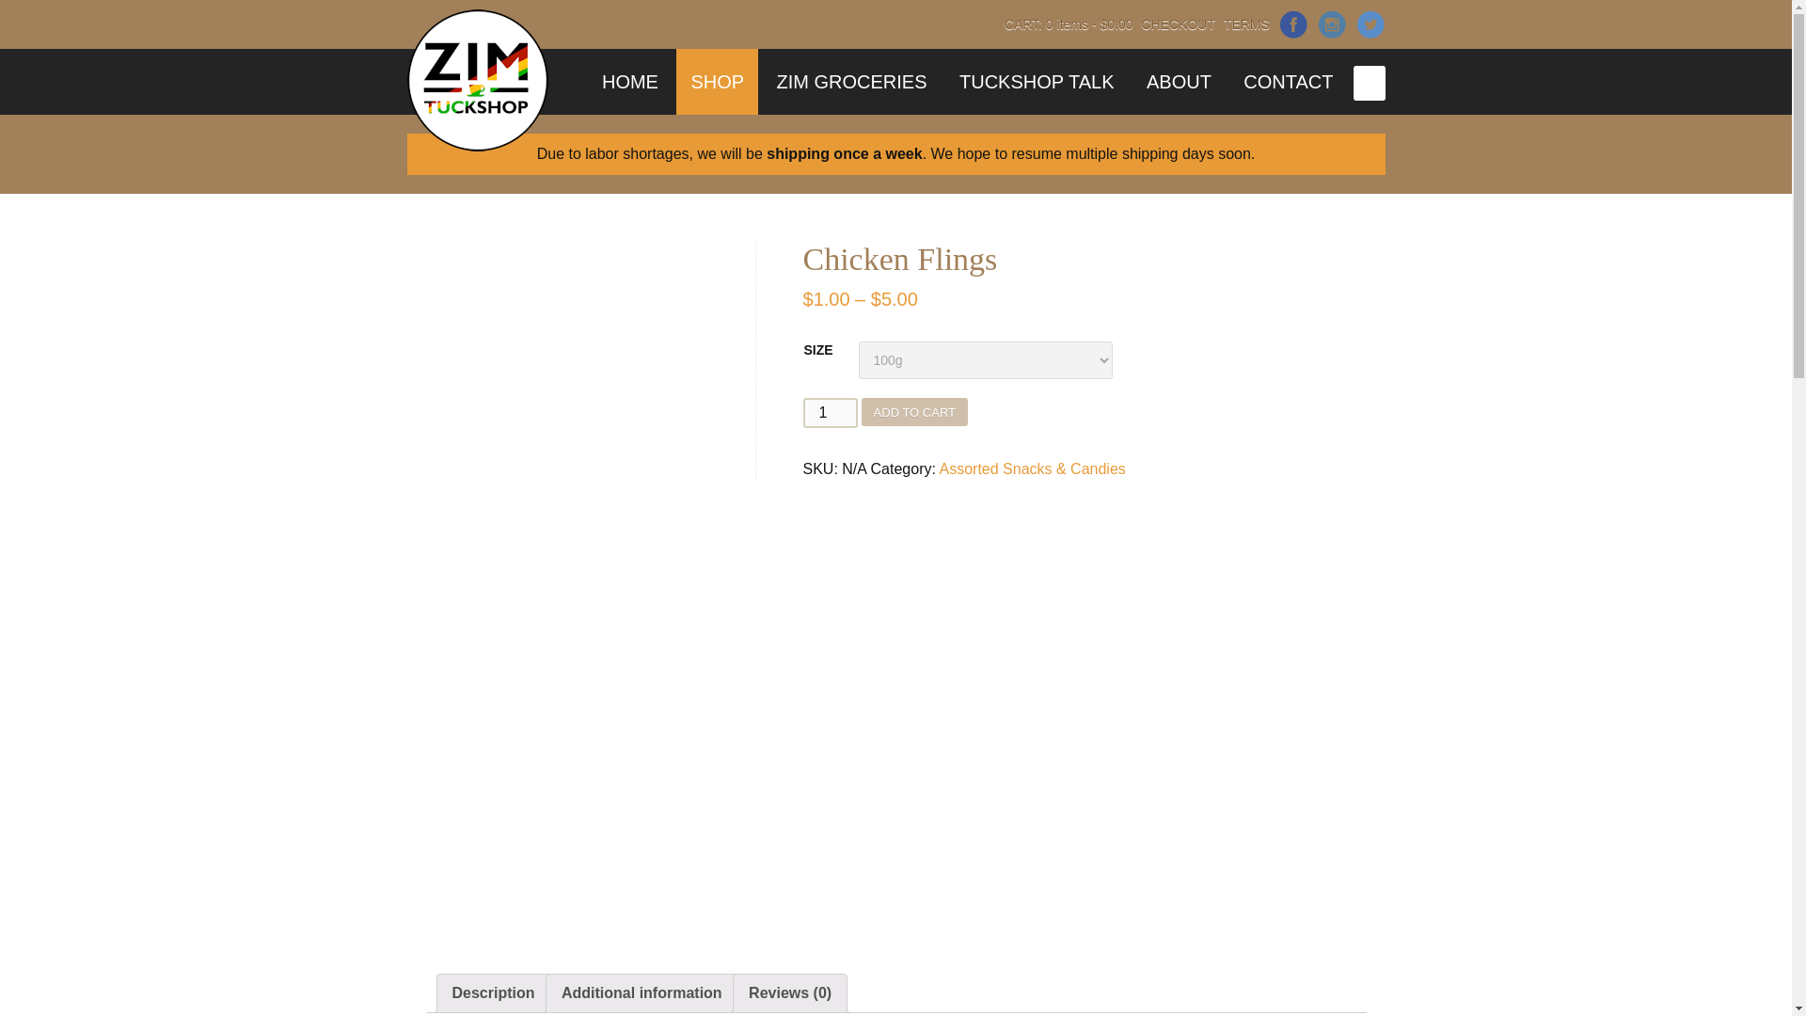 This screenshot has width=1806, height=1016. Describe the element at coordinates (1246, 24) in the screenshot. I see `TERMS` at that location.